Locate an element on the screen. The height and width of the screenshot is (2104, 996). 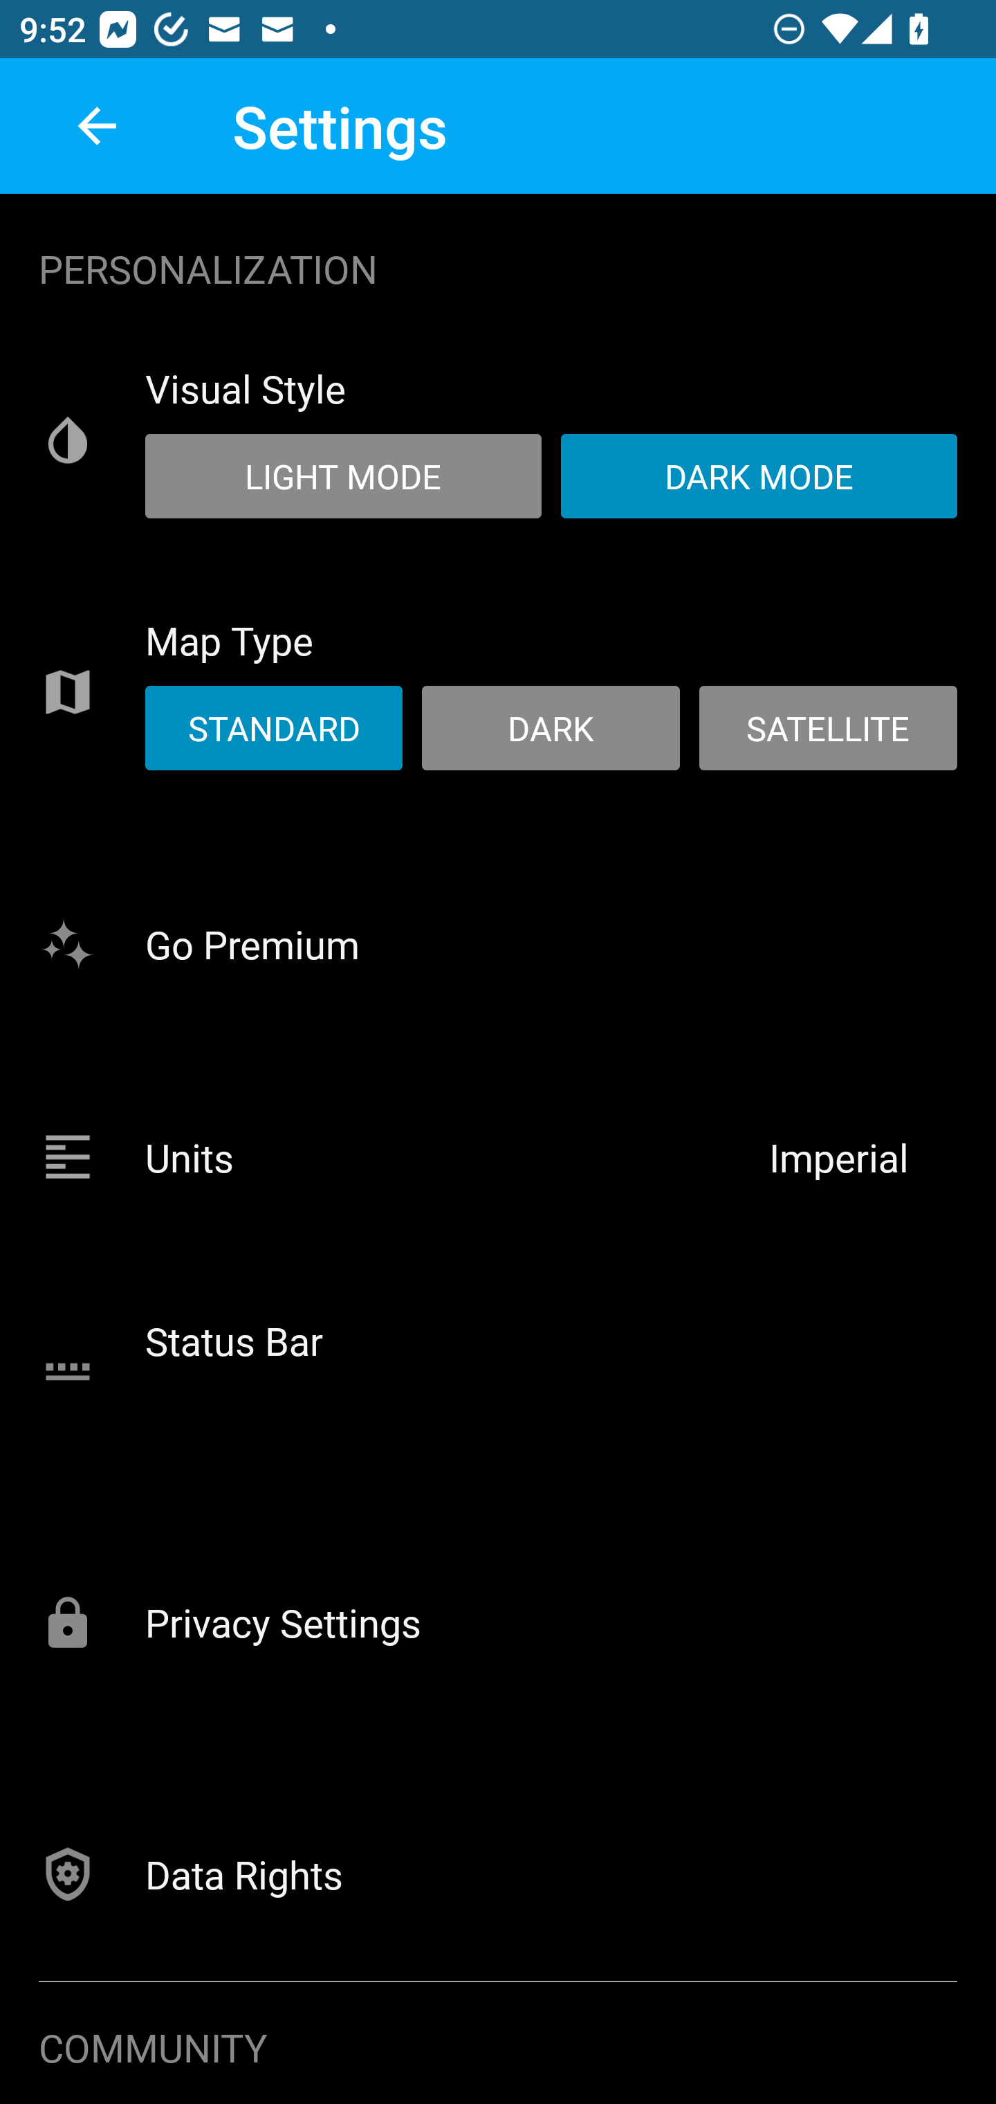
STANDARD is located at coordinates (274, 728).